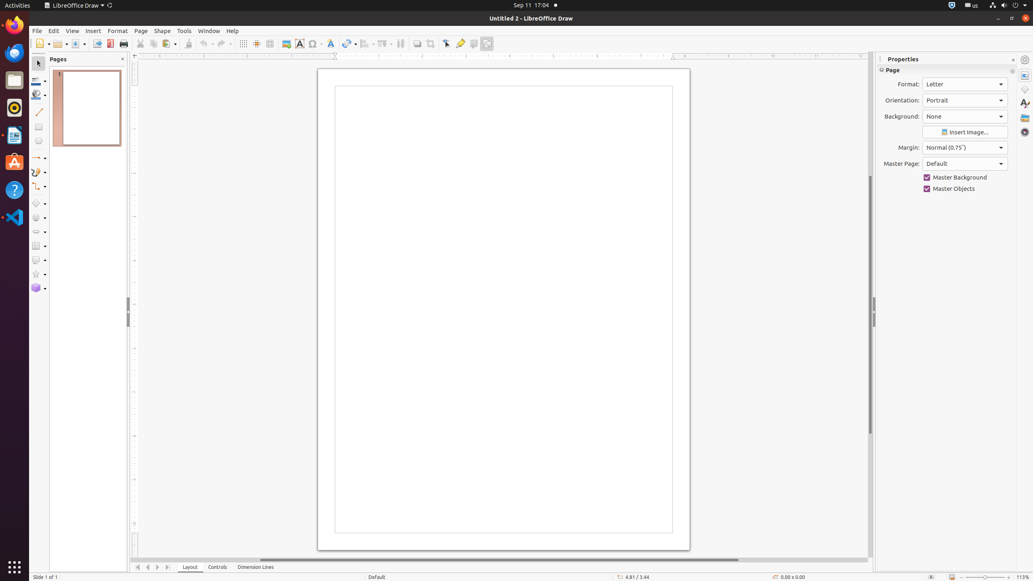 Image resolution: width=1033 pixels, height=581 pixels. Describe the element at coordinates (315, 44) in the screenshot. I see `Symbol` at that location.